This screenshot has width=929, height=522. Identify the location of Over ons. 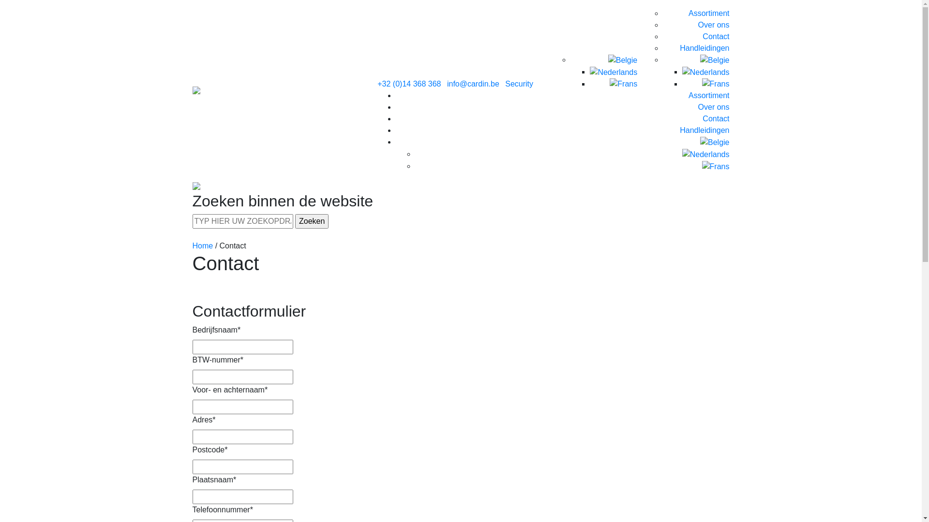
(714, 25).